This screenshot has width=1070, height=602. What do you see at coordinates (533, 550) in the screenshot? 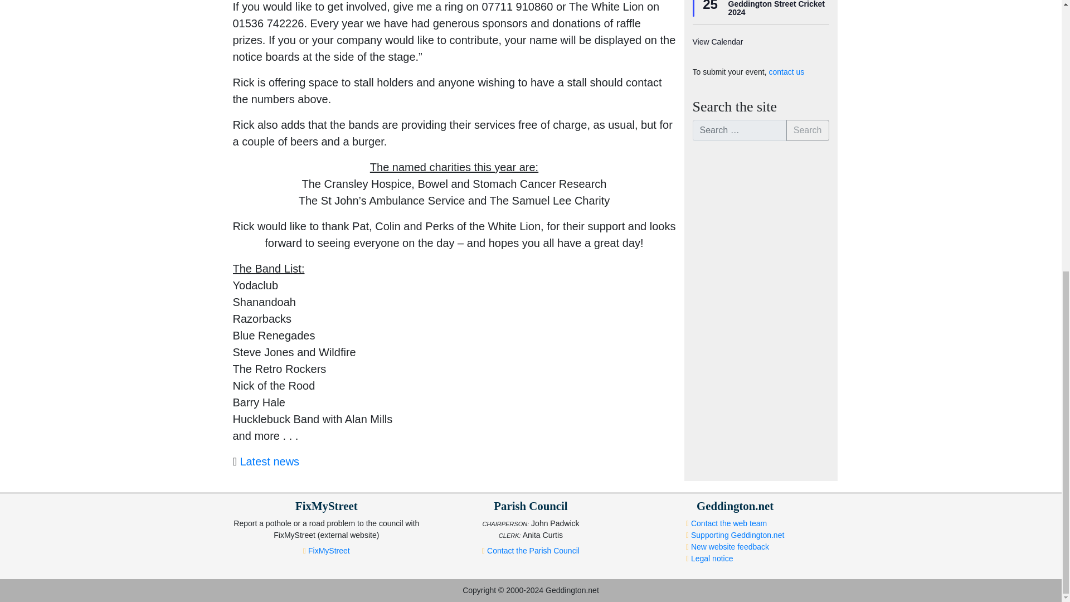
I see `Contact the Parish Council` at bounding box center [533, 550].